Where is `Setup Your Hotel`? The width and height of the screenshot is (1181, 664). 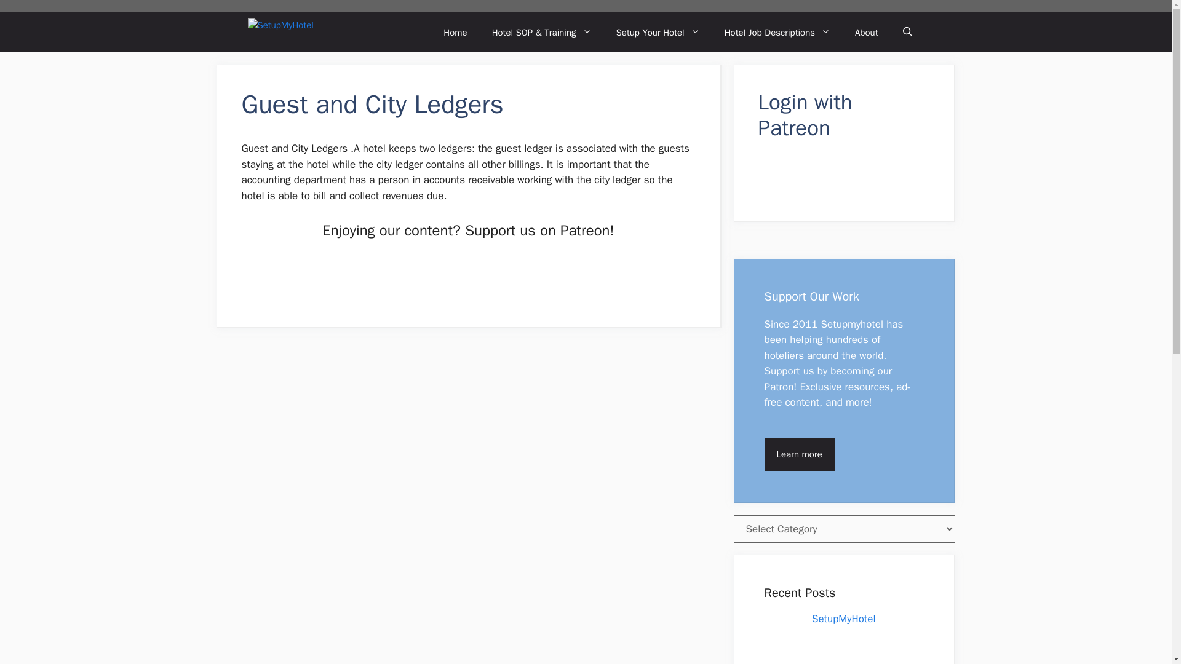
Setup Your Hotel is located at coordinates (658, 32).